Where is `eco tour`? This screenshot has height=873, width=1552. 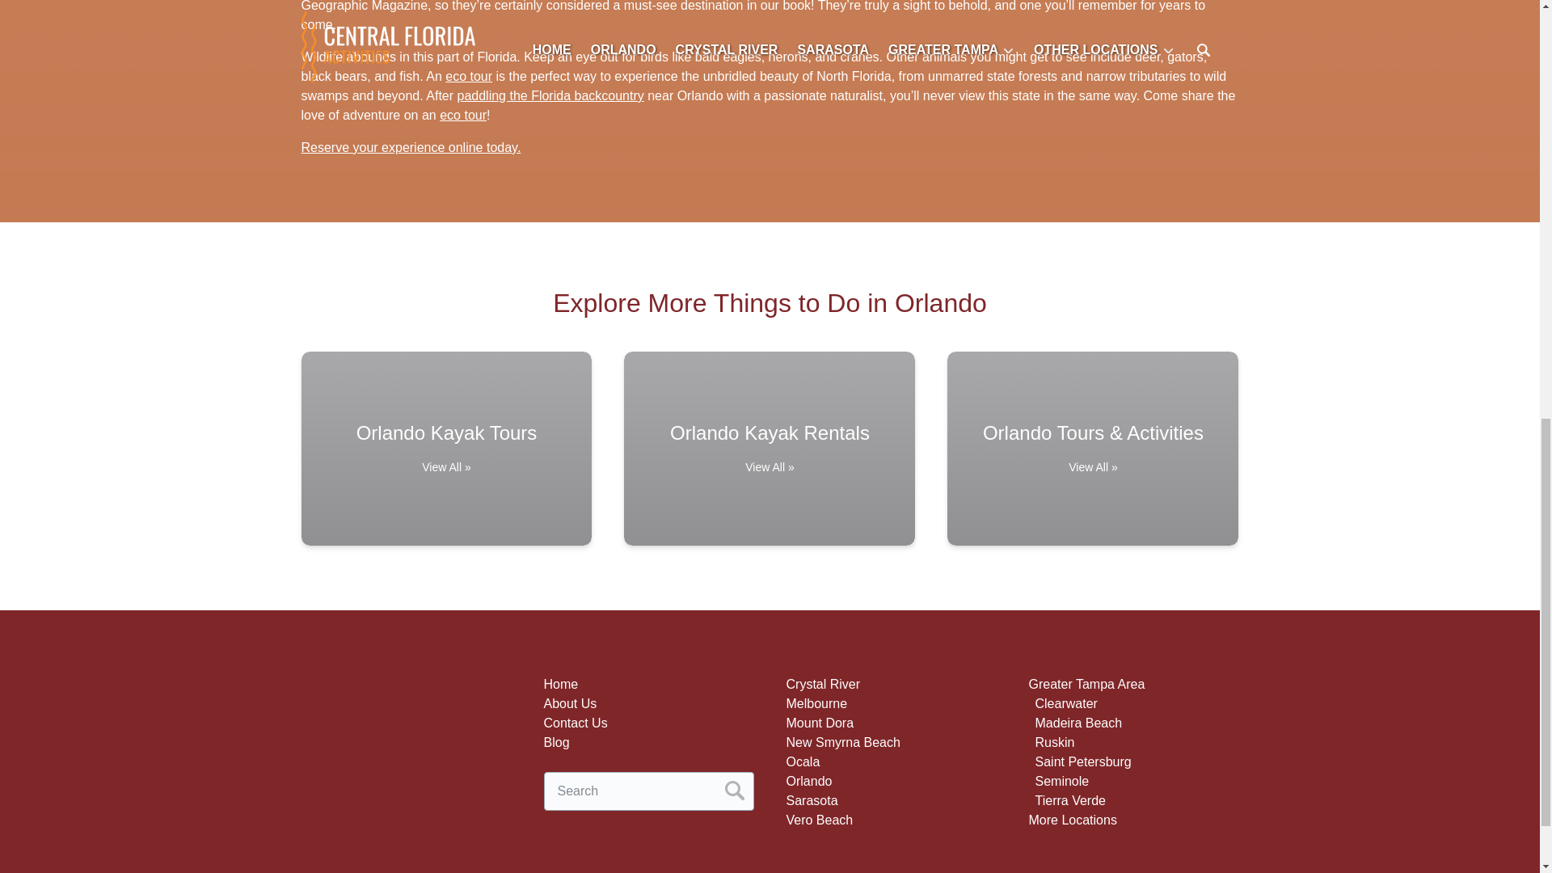 eco tour is located at coordinates (469, 76).